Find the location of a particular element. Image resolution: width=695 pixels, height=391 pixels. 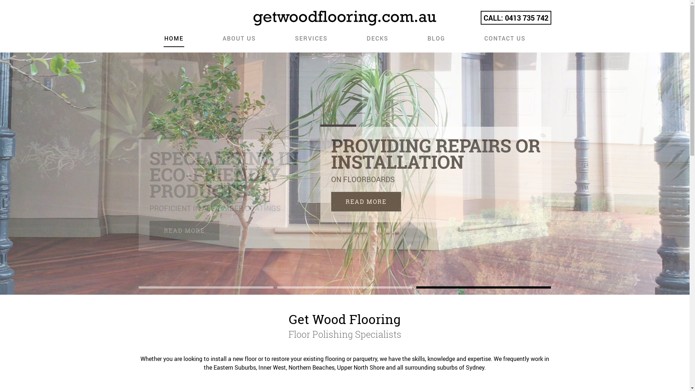

READ MORE is located at coordinates (184, 231).